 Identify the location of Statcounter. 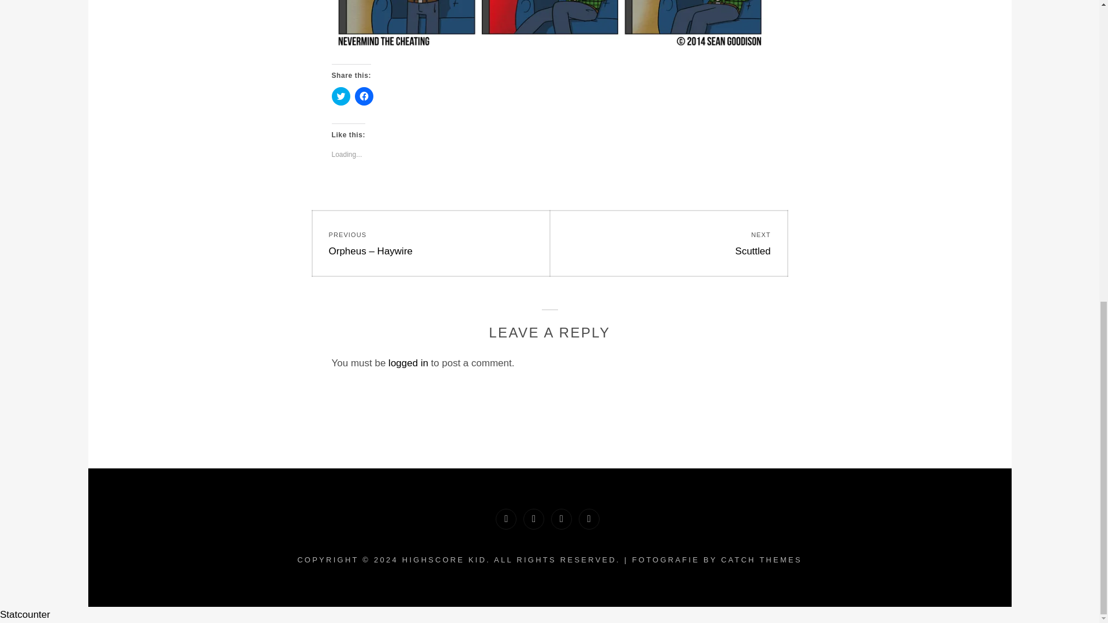
(533, 519).